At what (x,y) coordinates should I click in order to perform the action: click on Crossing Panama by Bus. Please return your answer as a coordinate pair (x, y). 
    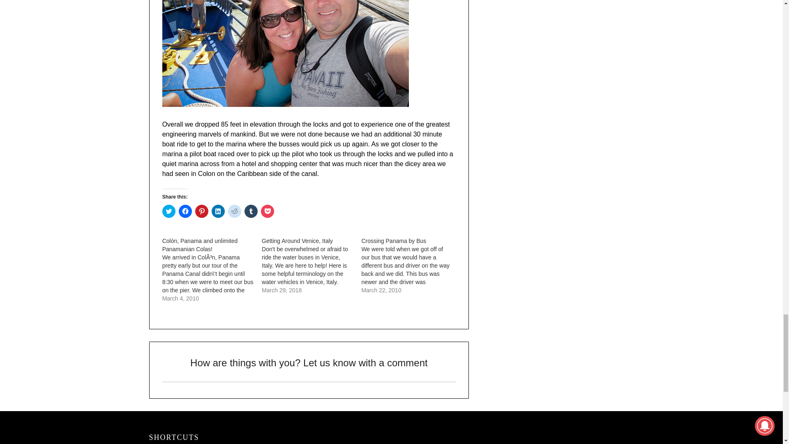
    Looking at the image, I should click on (394, 241).